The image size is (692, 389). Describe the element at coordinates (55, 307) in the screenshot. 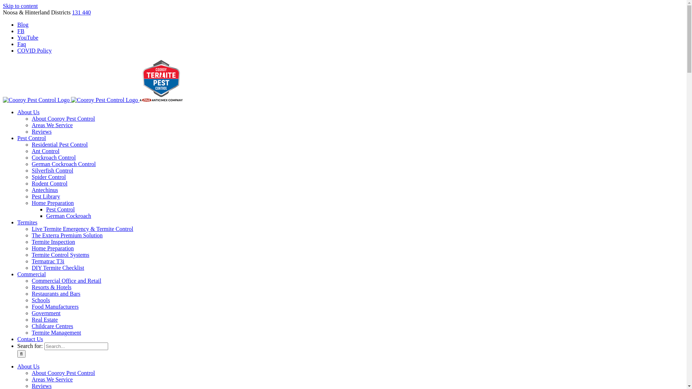

I see `Food Manufacturers` at that location.